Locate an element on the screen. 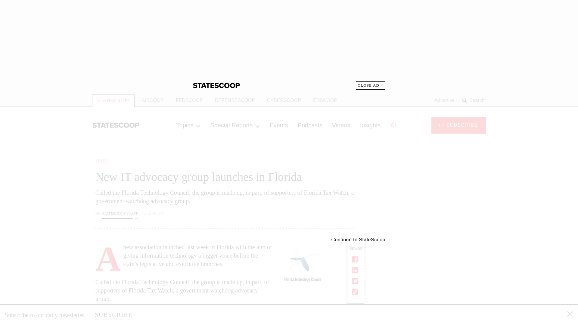 This screenshot has width=578, height=325. AISCOOP is located at coordinates (153, 101).